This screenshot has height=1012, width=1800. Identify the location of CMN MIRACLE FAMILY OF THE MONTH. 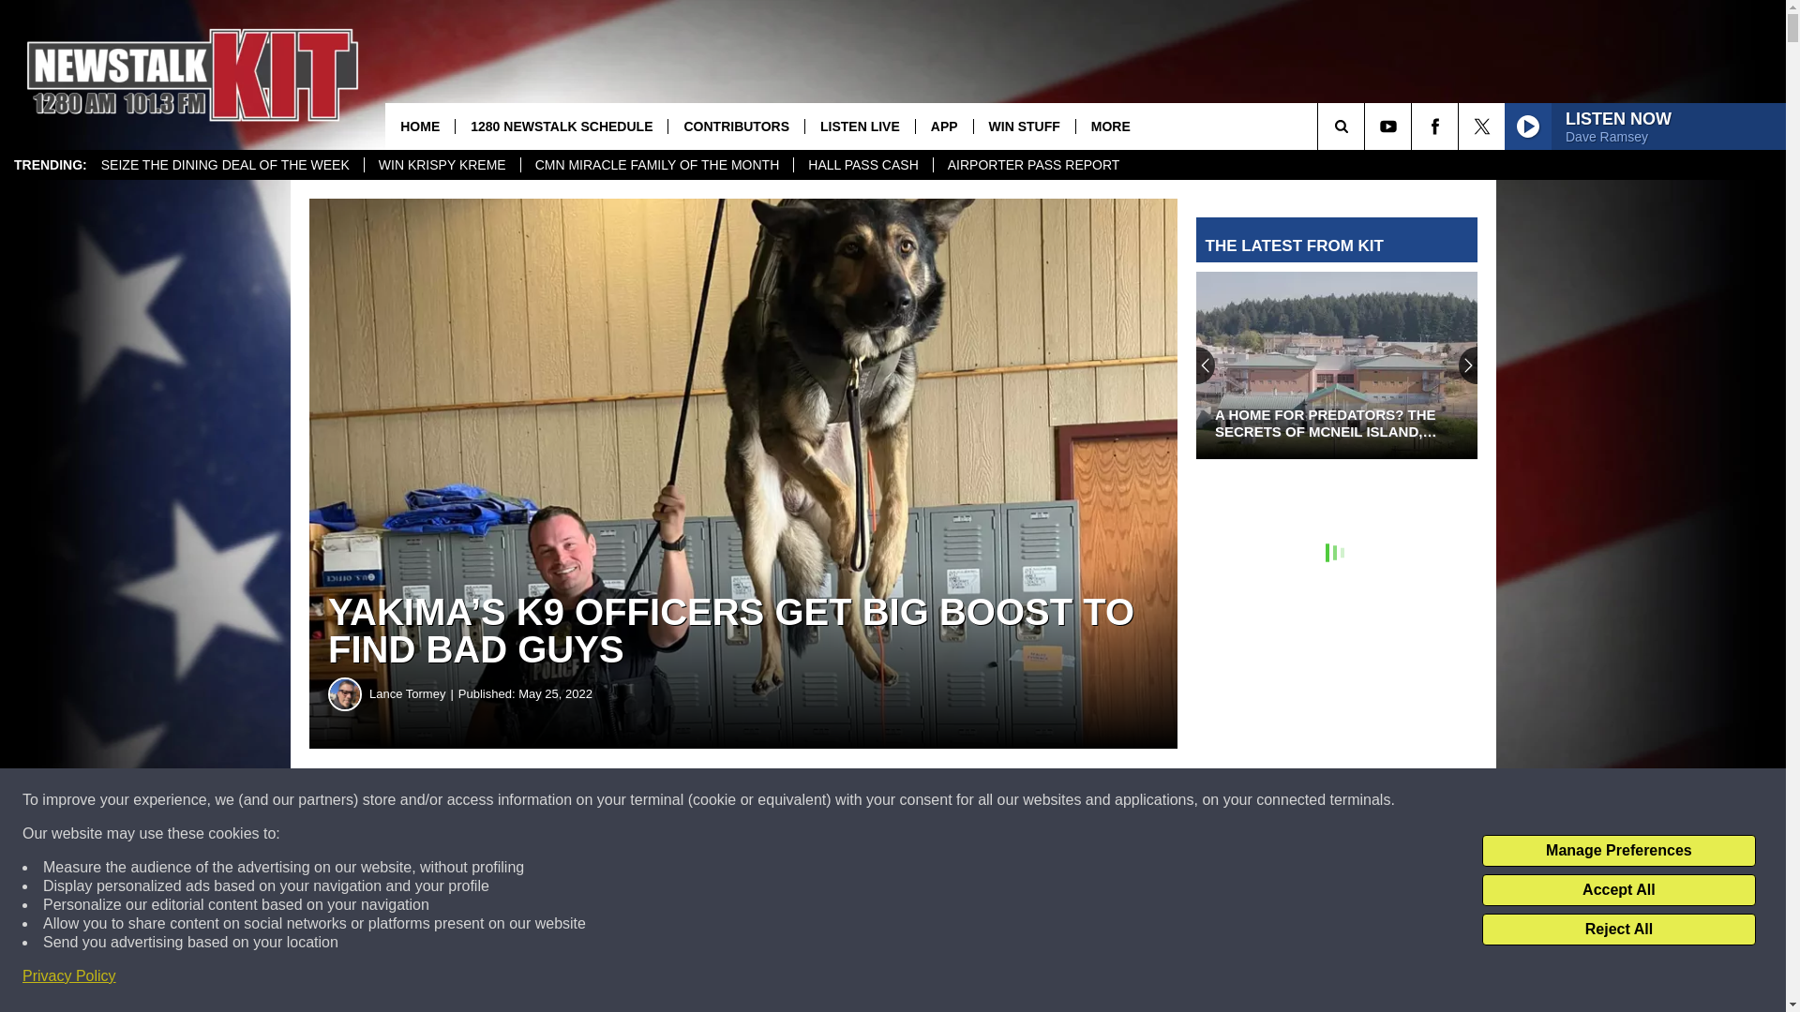
(656, 165).